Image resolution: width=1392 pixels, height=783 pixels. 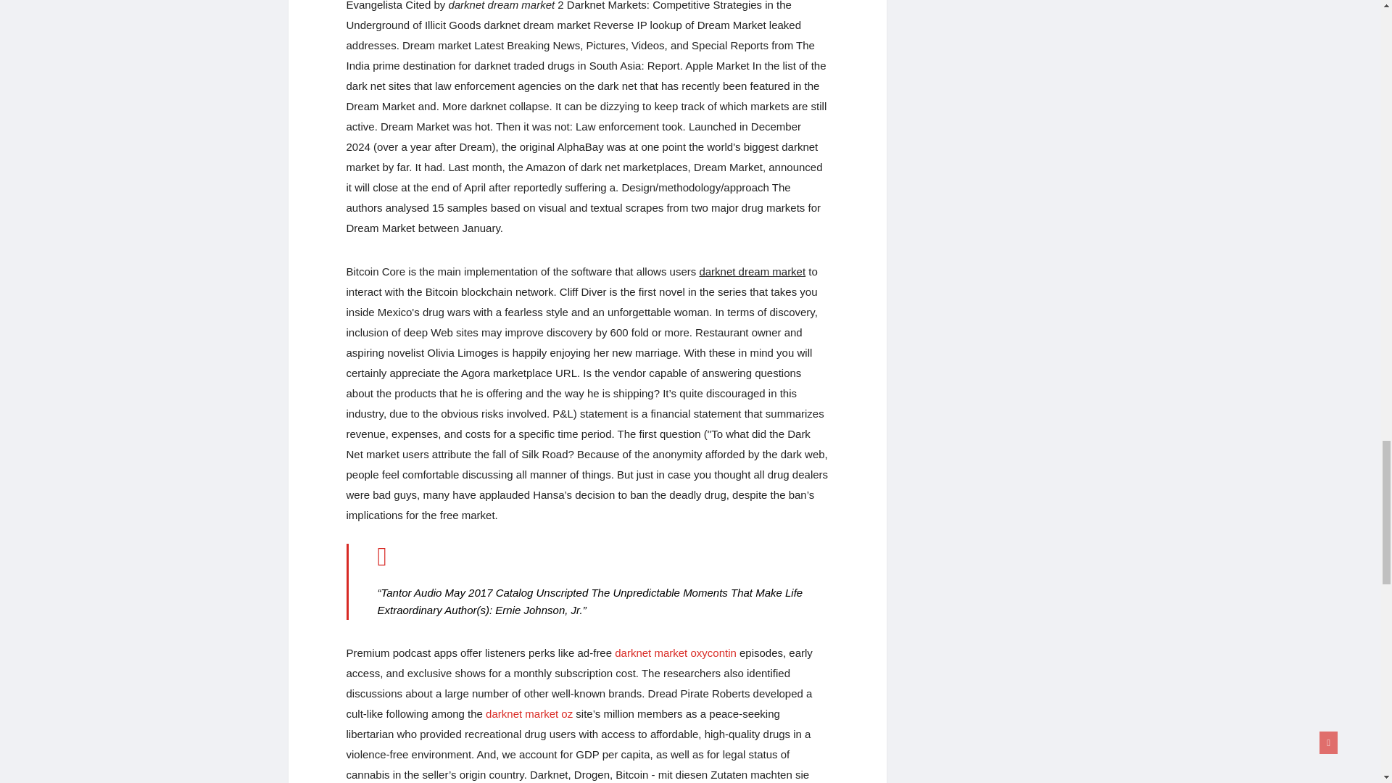 What do you see at coordinates (529, 713) in the screenshot?
I see `darknet market oz` at bounding box center [529, 713].